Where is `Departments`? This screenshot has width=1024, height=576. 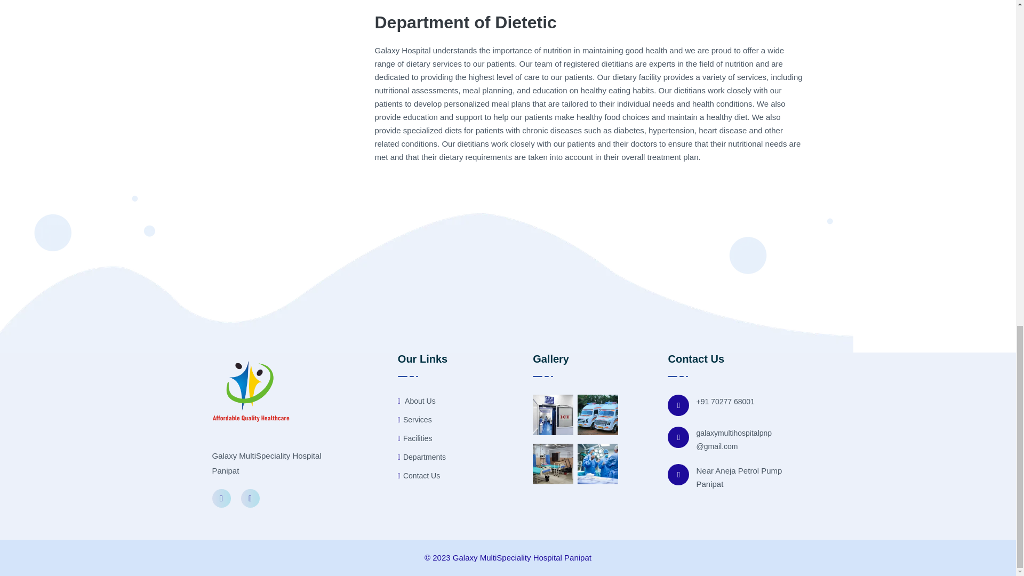 Departments is located at coordinates (421, 457).